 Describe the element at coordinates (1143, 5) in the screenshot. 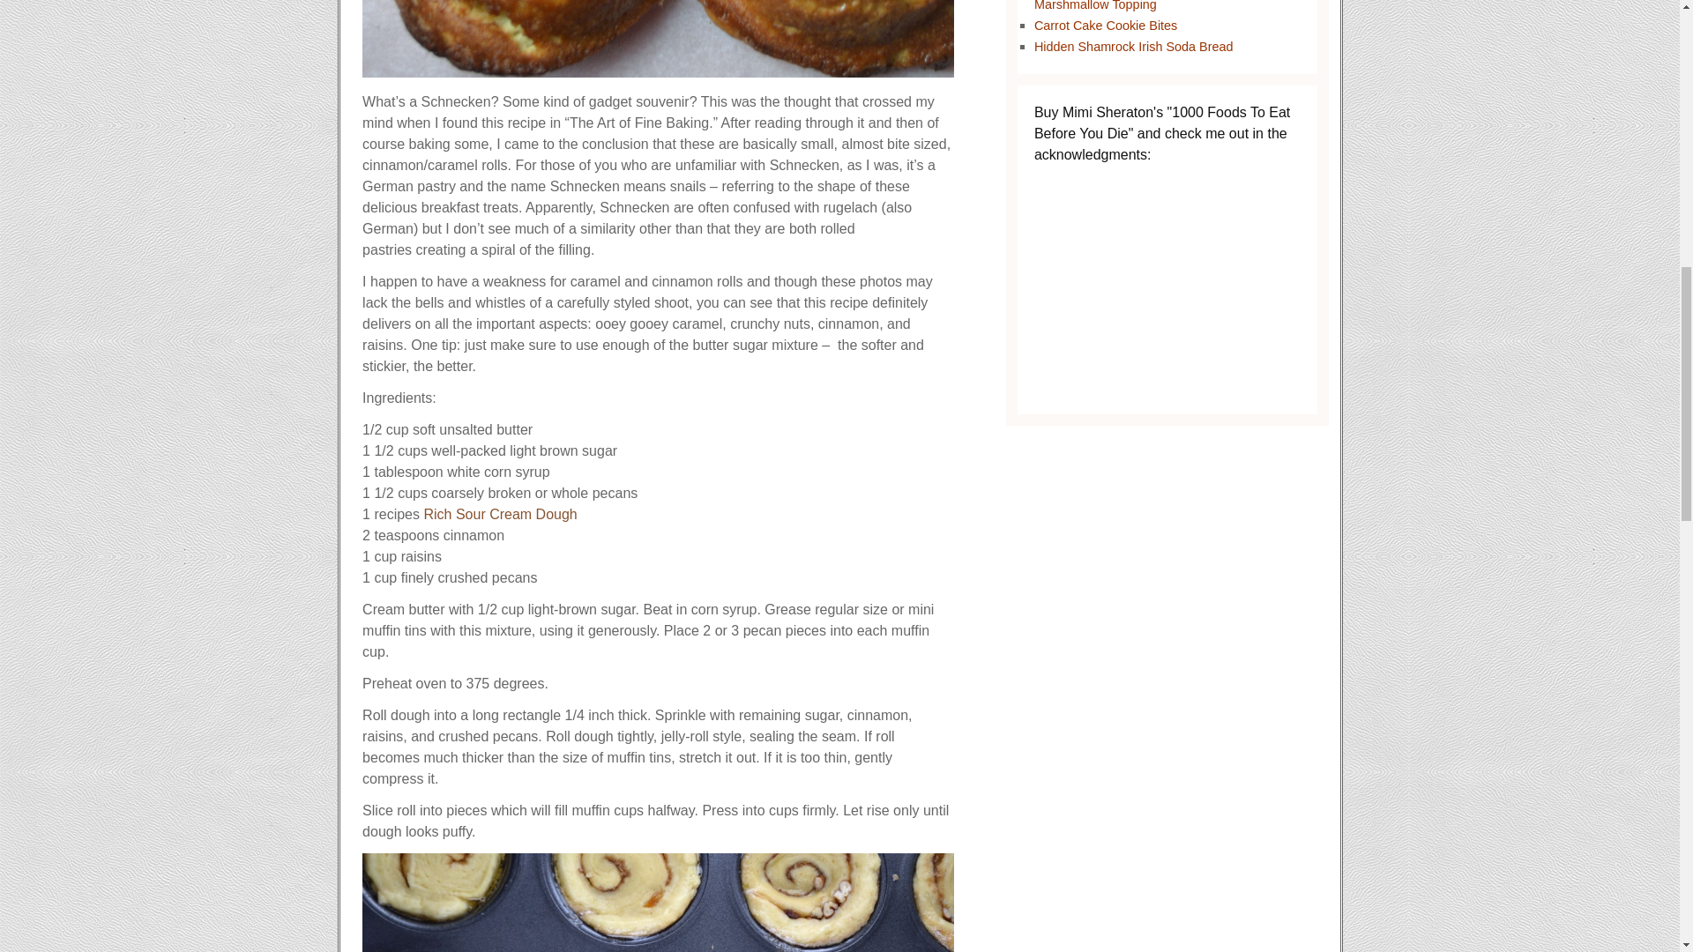

I see `Pumpkin Banana Cream Pie Bars with Marshmallow Topping` at that location.